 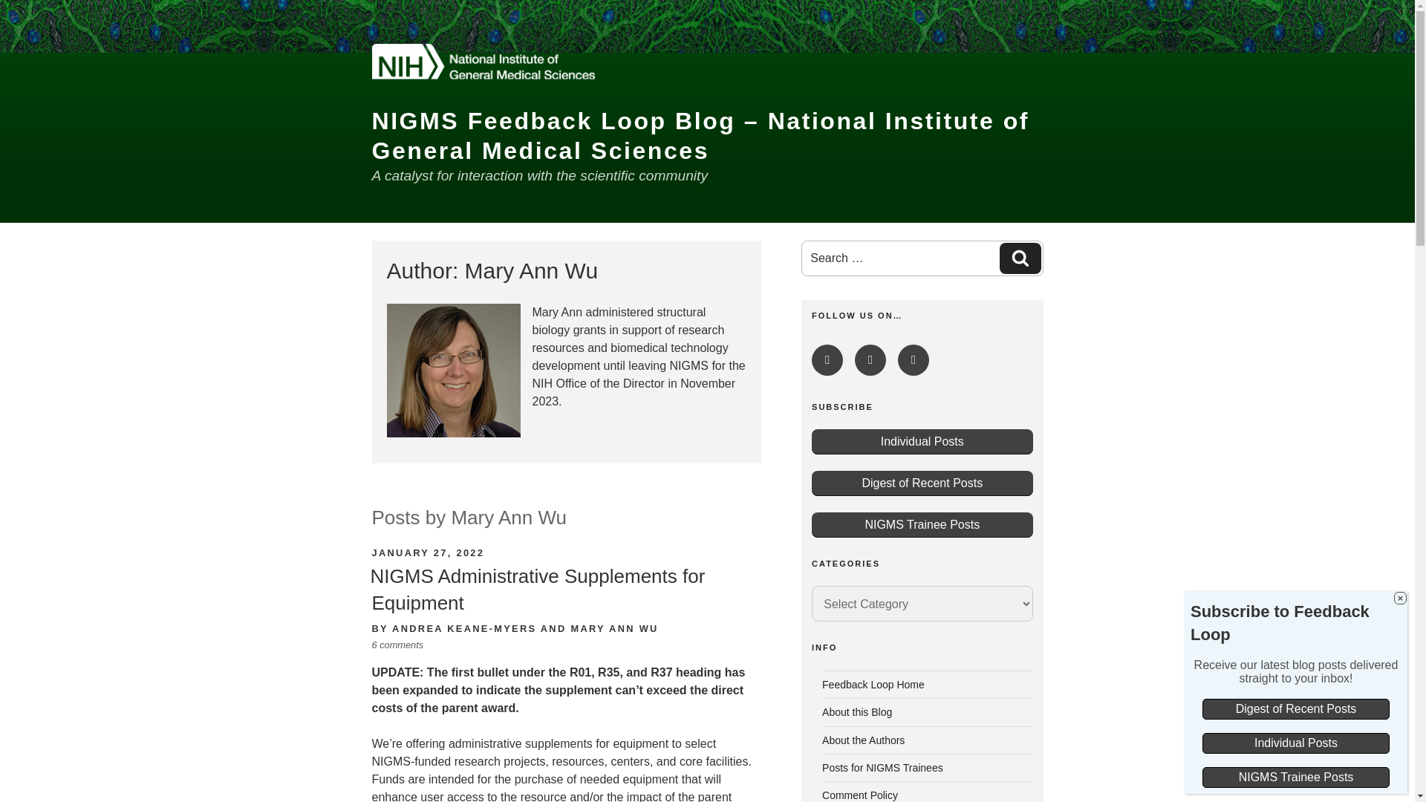 I want to click on Search Icon, so click(x=860, y=795).